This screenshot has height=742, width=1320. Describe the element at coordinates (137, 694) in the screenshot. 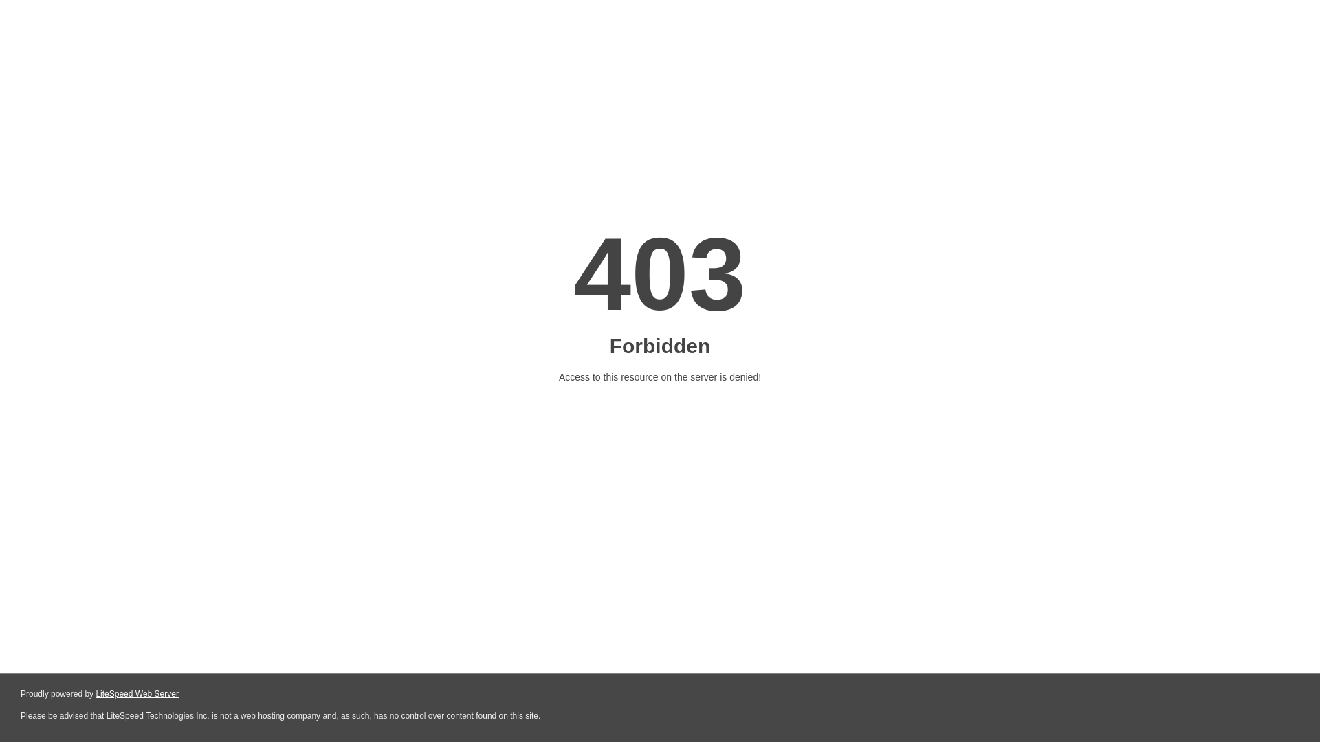

I see `LiteSpeed Web Server` at that location.